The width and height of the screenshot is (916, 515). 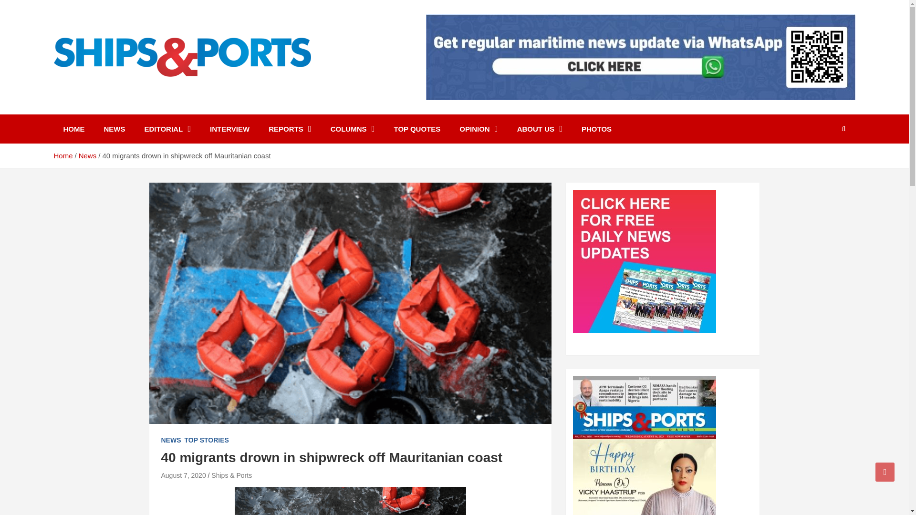 What do you see at coordinates (183, 475) in the screenshot?
I see `40 migrants drown in shipwreck off Mauritanian coast` at bounding box center [183, 475].